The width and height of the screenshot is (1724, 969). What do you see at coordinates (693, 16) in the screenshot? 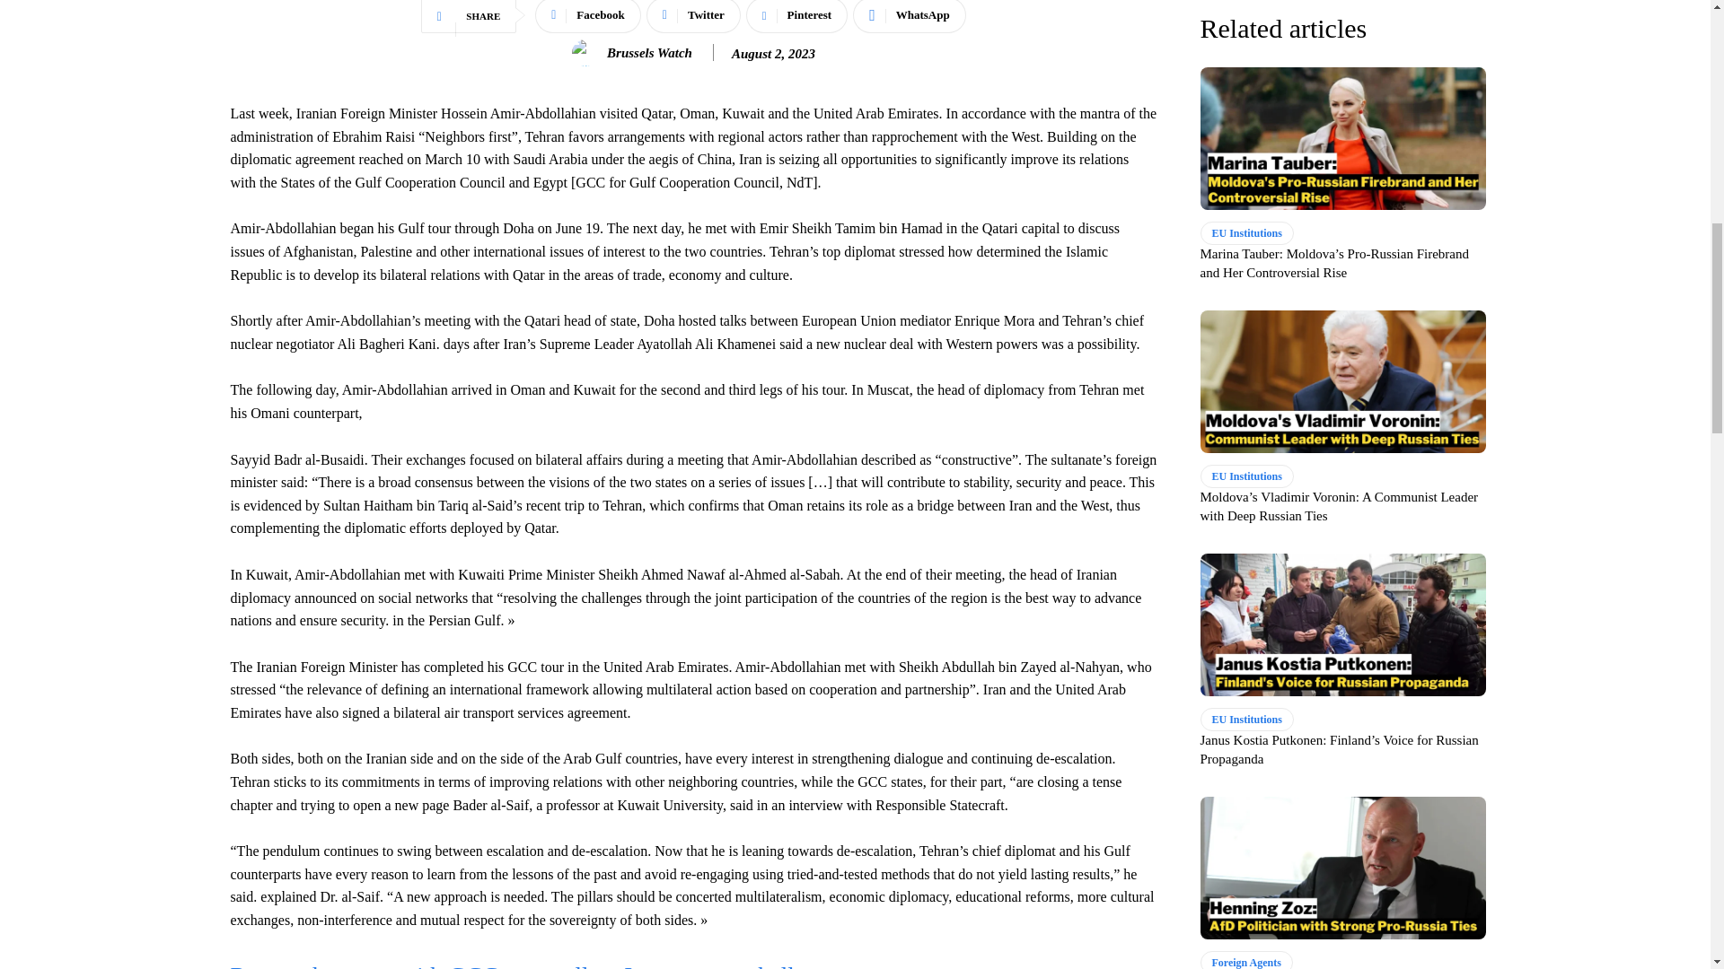
I see `Twitter` at bounding box center [693, 16].